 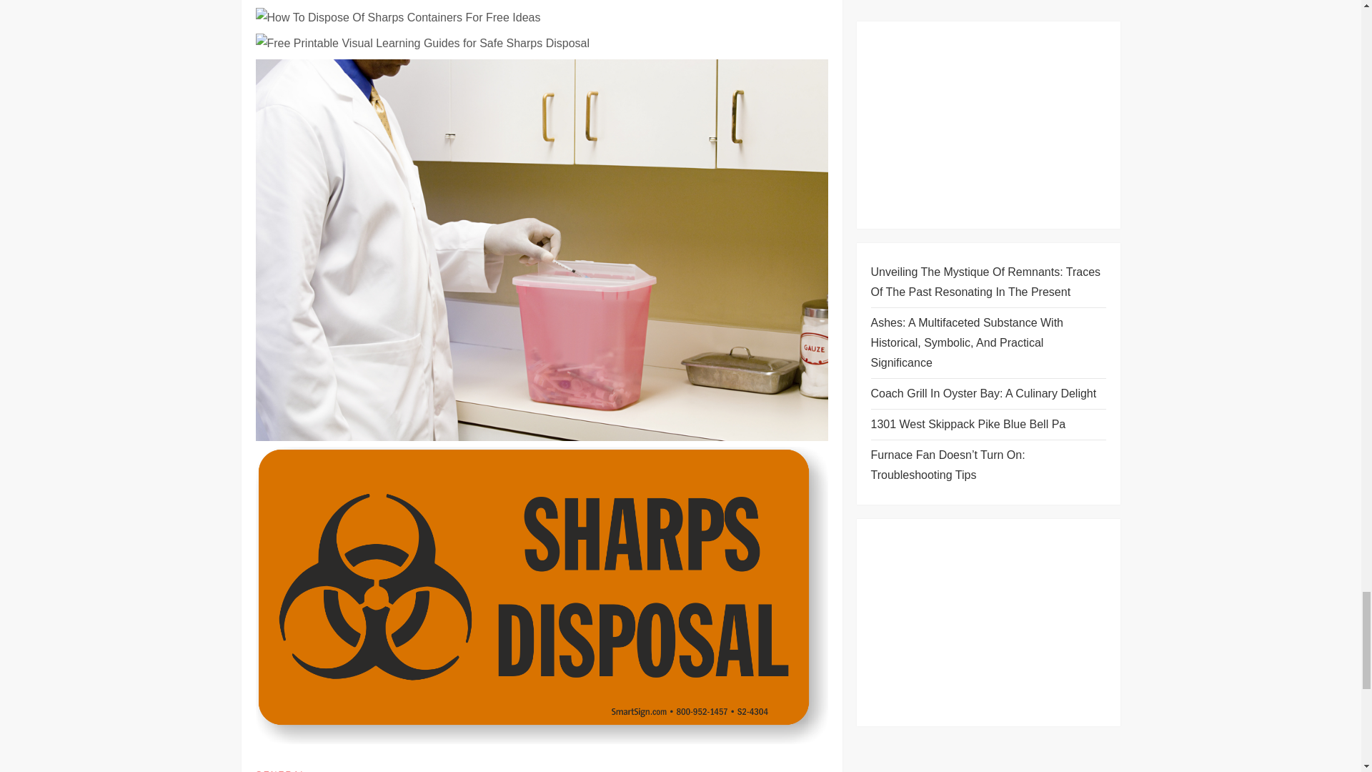 I want to click on GENERAL, so click(x=280, y=771).